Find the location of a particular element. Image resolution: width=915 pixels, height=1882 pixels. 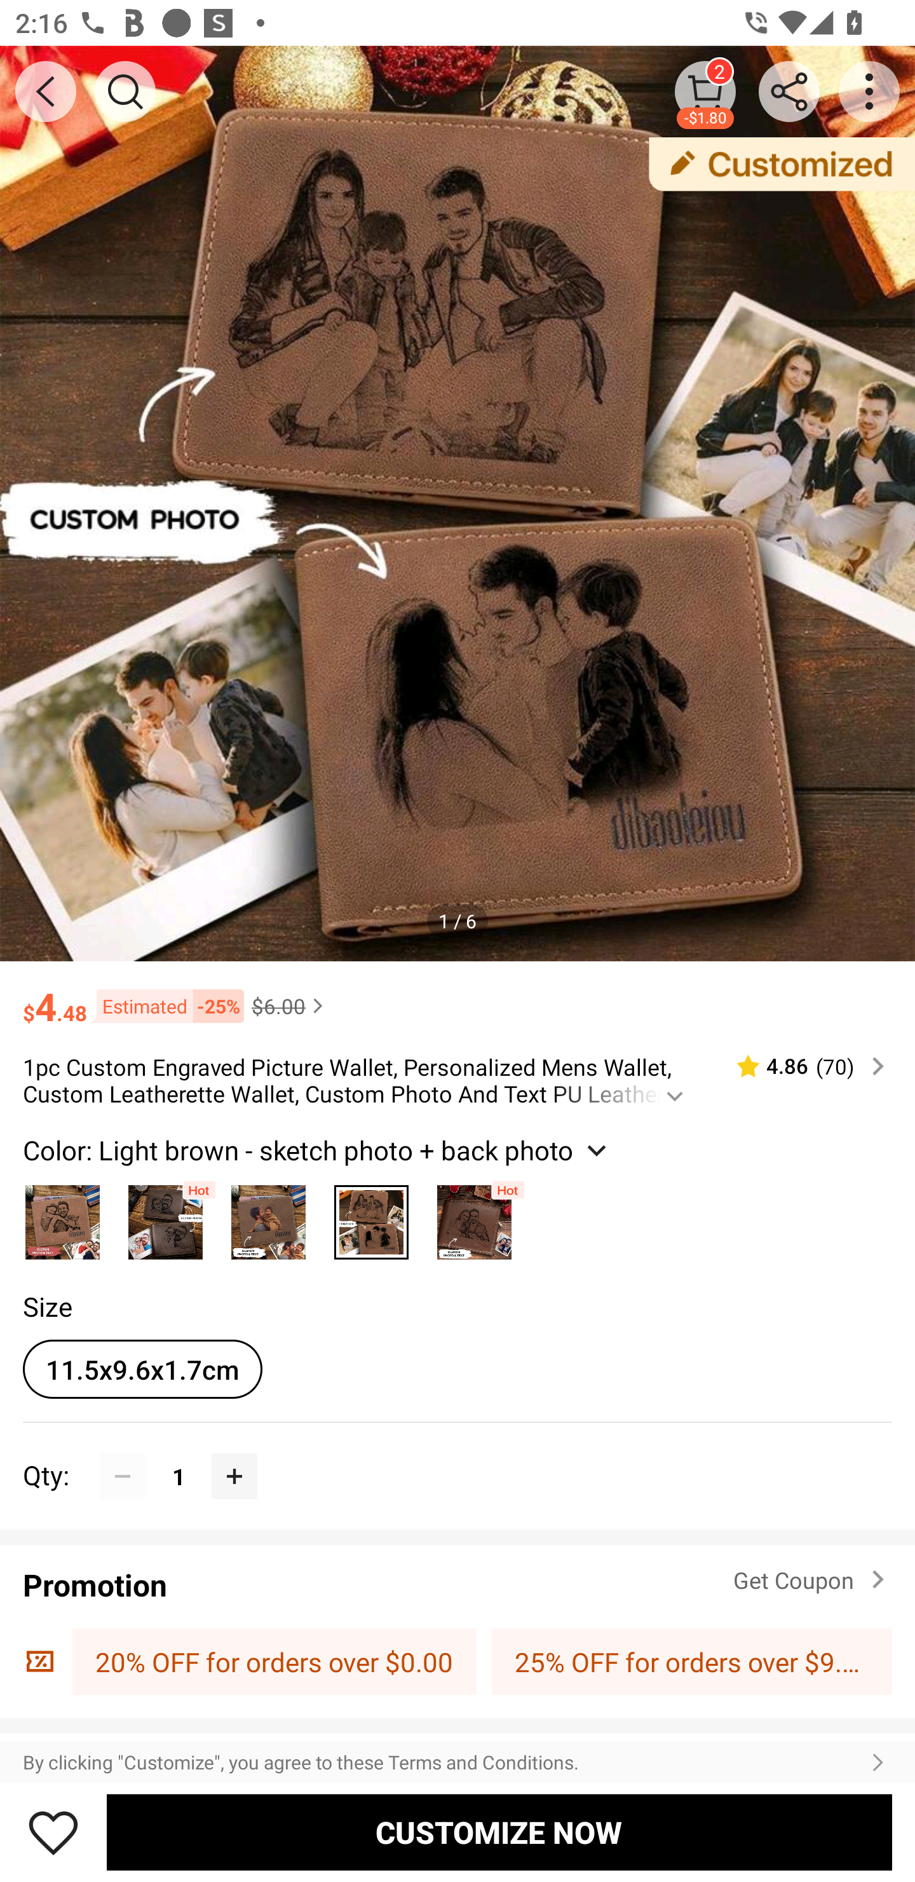

Color: Light brown - sketch photo + back photo is located at coordinates (318, 1150).